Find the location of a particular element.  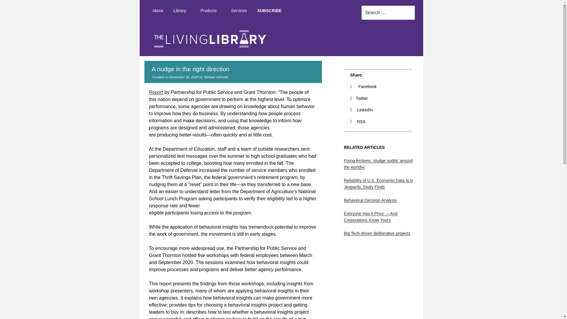

SUBSCRIBE is located at coordinates (269, 11).